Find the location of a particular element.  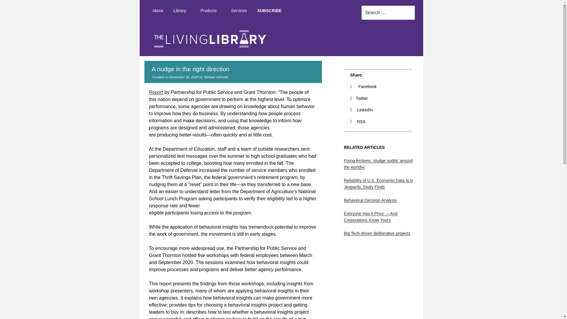

SUBSCRIBE is located at coordinates (269, 11).